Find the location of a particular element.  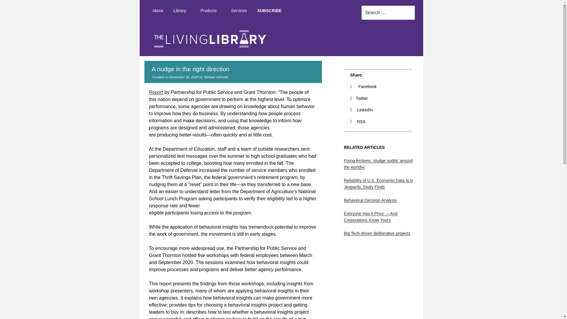

SUBSCRIBE is located at coordinates (269, 11).